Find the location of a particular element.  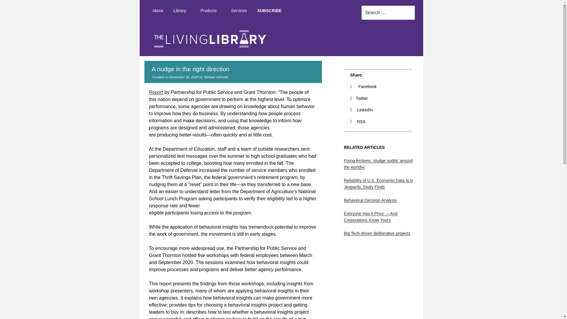

SUBSCRIBE is located at coordinates (269, 11).